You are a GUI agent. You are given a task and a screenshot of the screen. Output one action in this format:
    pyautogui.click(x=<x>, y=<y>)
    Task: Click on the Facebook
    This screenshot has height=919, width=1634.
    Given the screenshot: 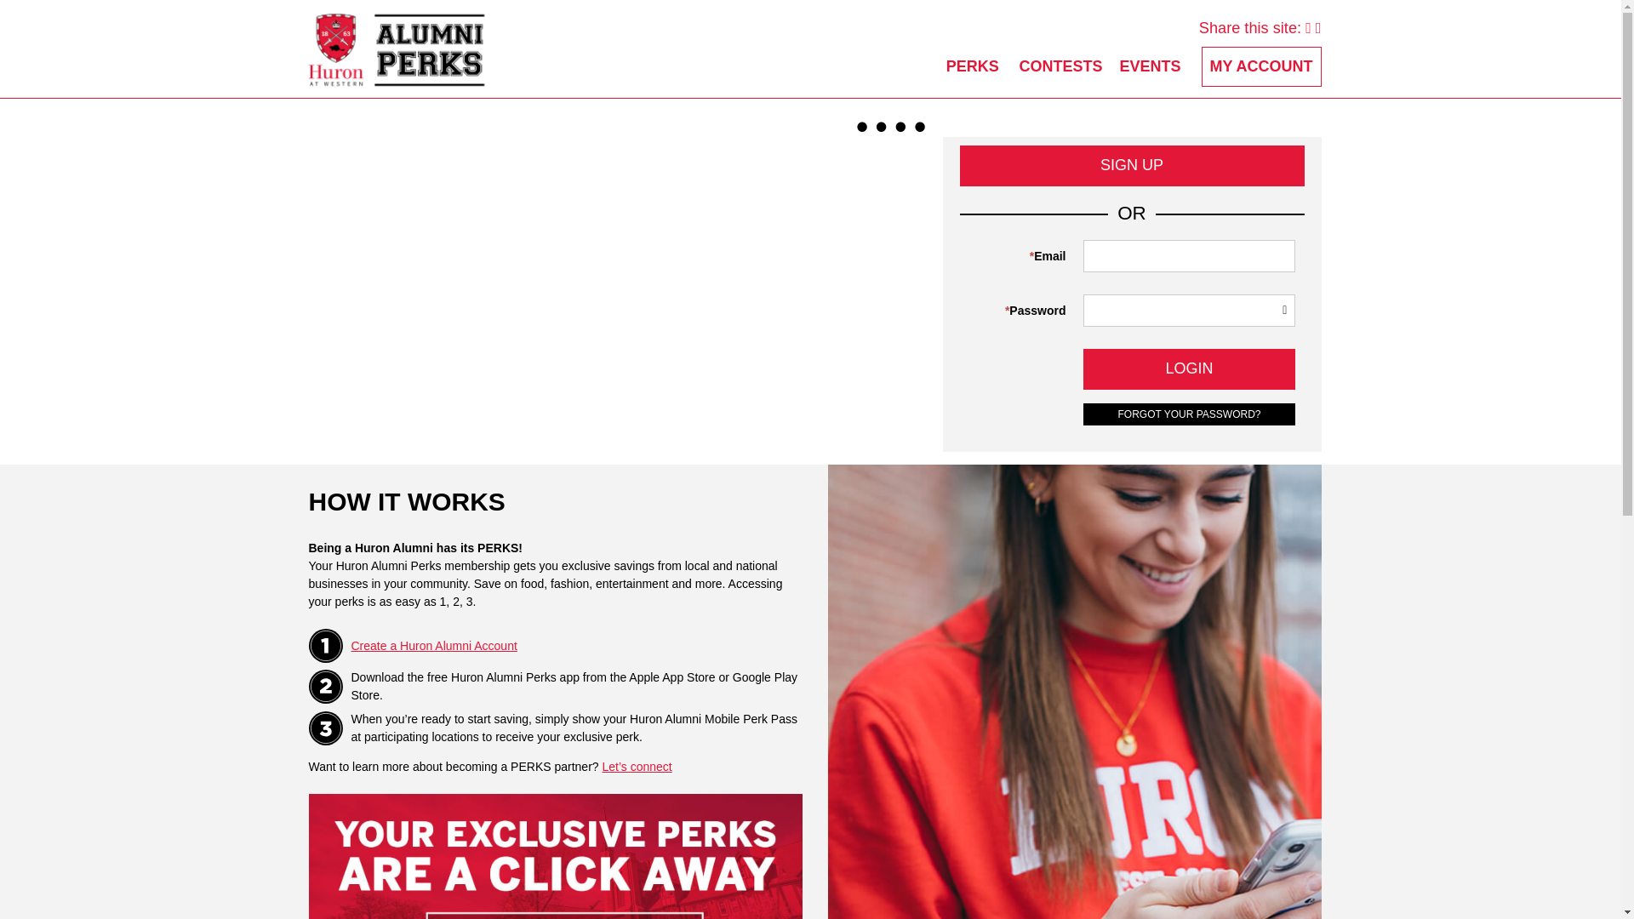 What is the action you would take?
    pyautogui.click(x=1318, y=27)
    